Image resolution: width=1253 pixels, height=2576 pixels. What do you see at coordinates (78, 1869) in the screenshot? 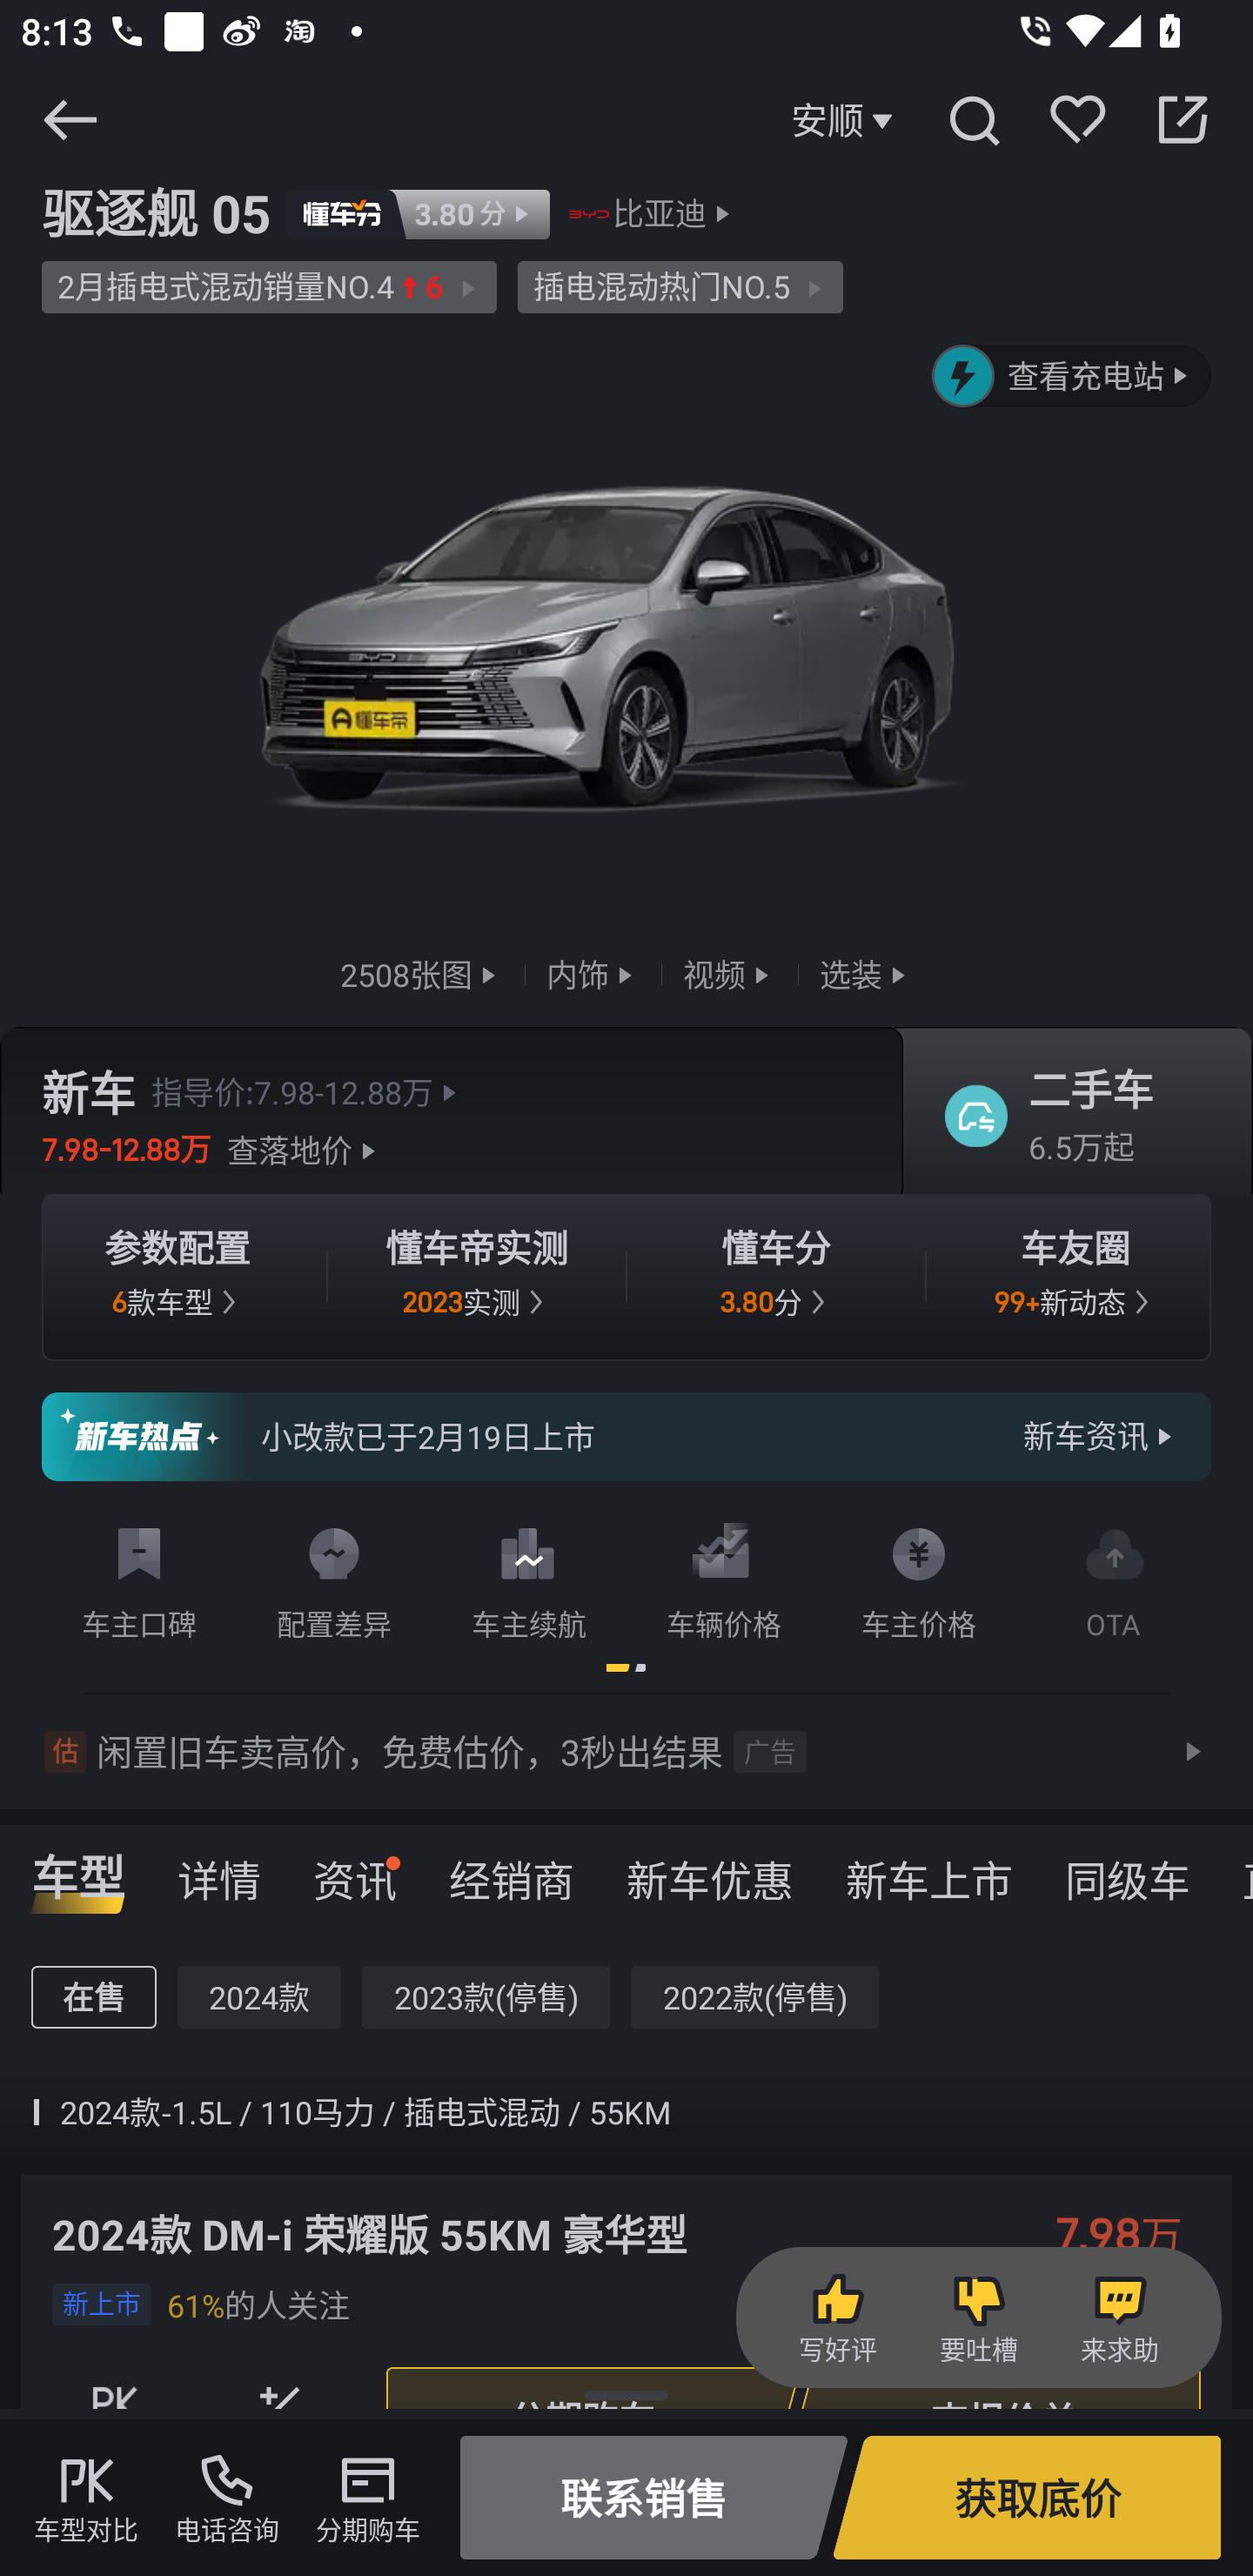
I see `车型` at bounding box center [78, 1869].